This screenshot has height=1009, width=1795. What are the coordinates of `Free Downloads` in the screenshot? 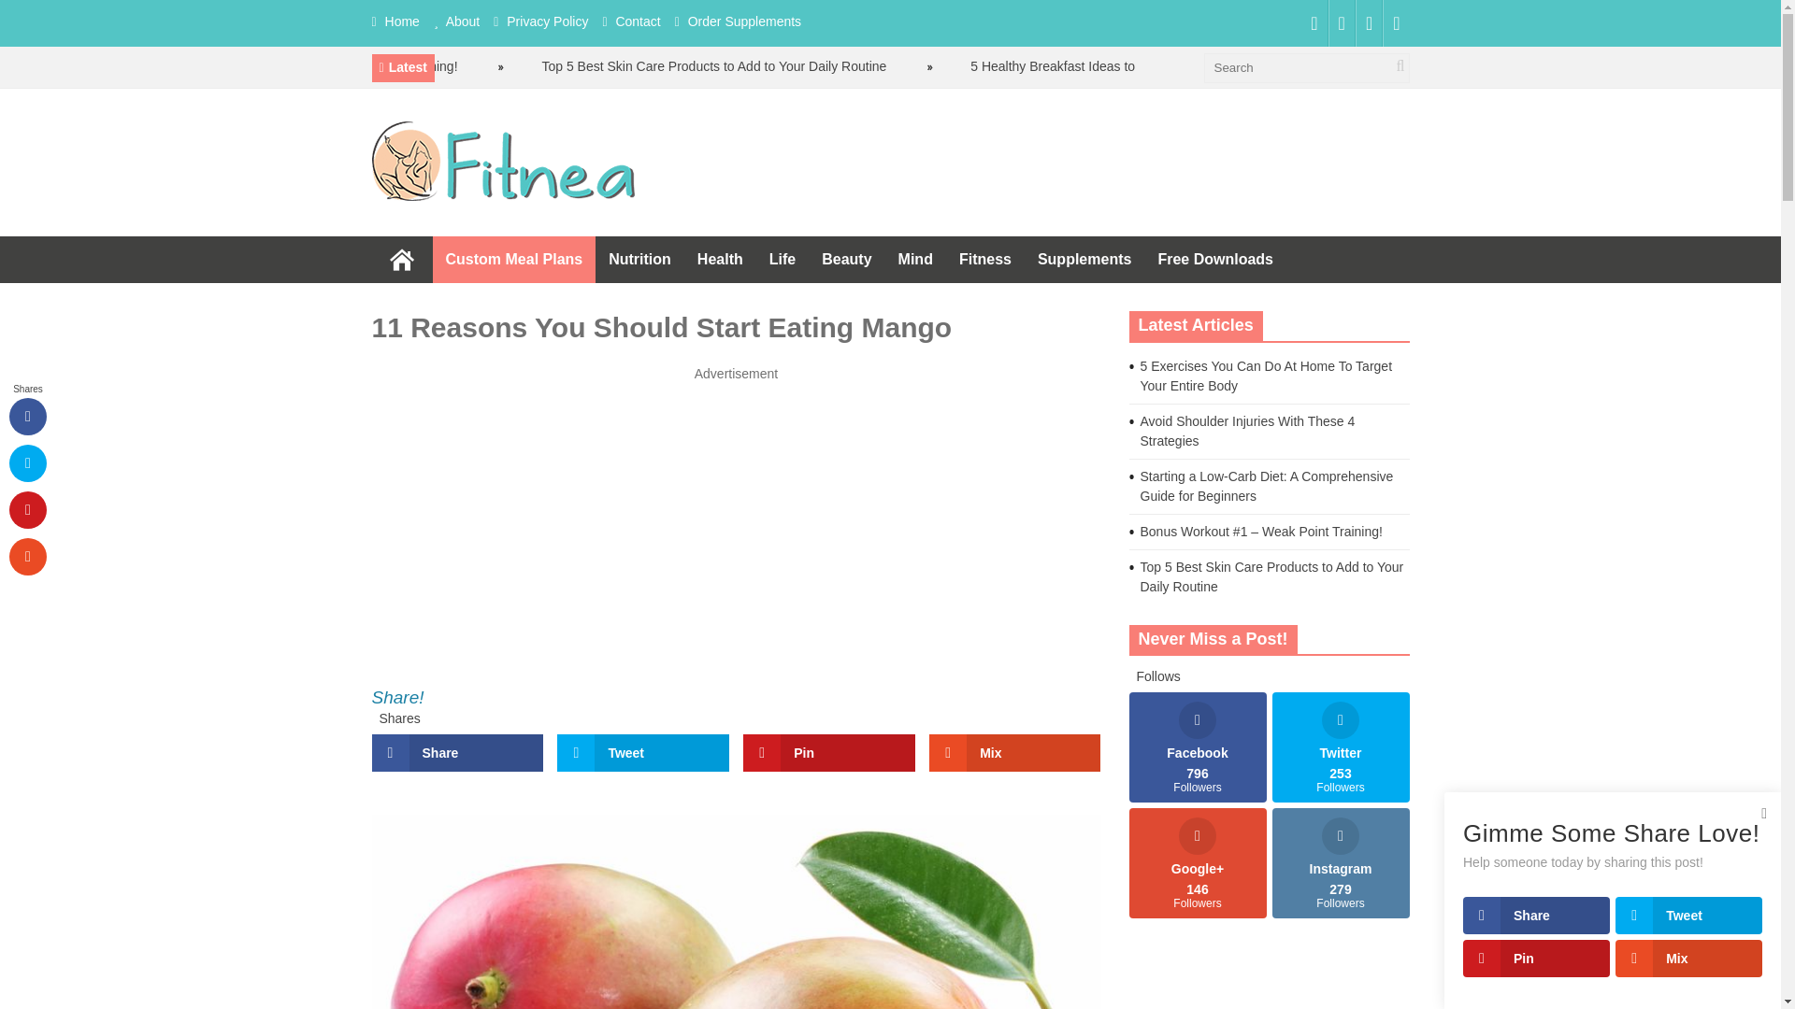 It's located at (1215, 260).